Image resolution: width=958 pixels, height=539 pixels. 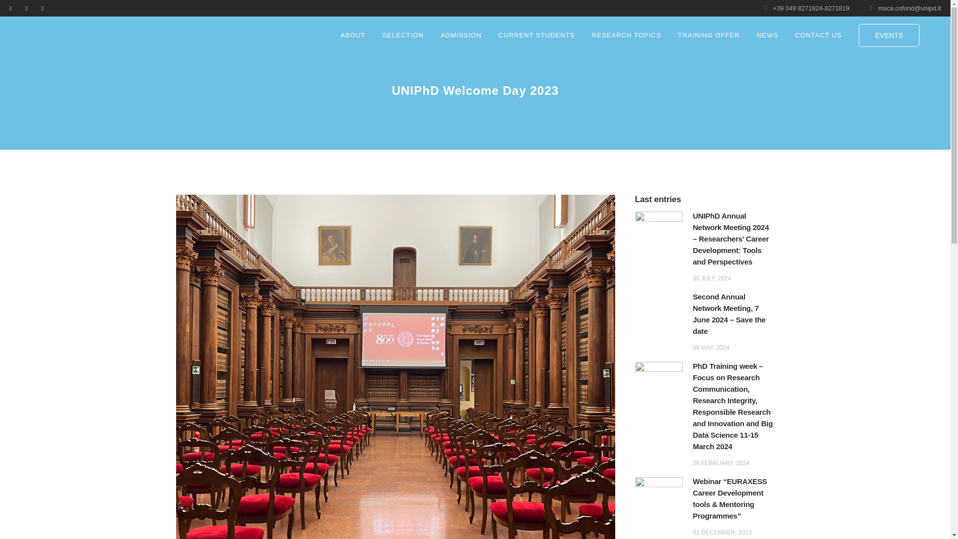 I want to click on RESEARCH TOPICS, so click(x=627, y=35).